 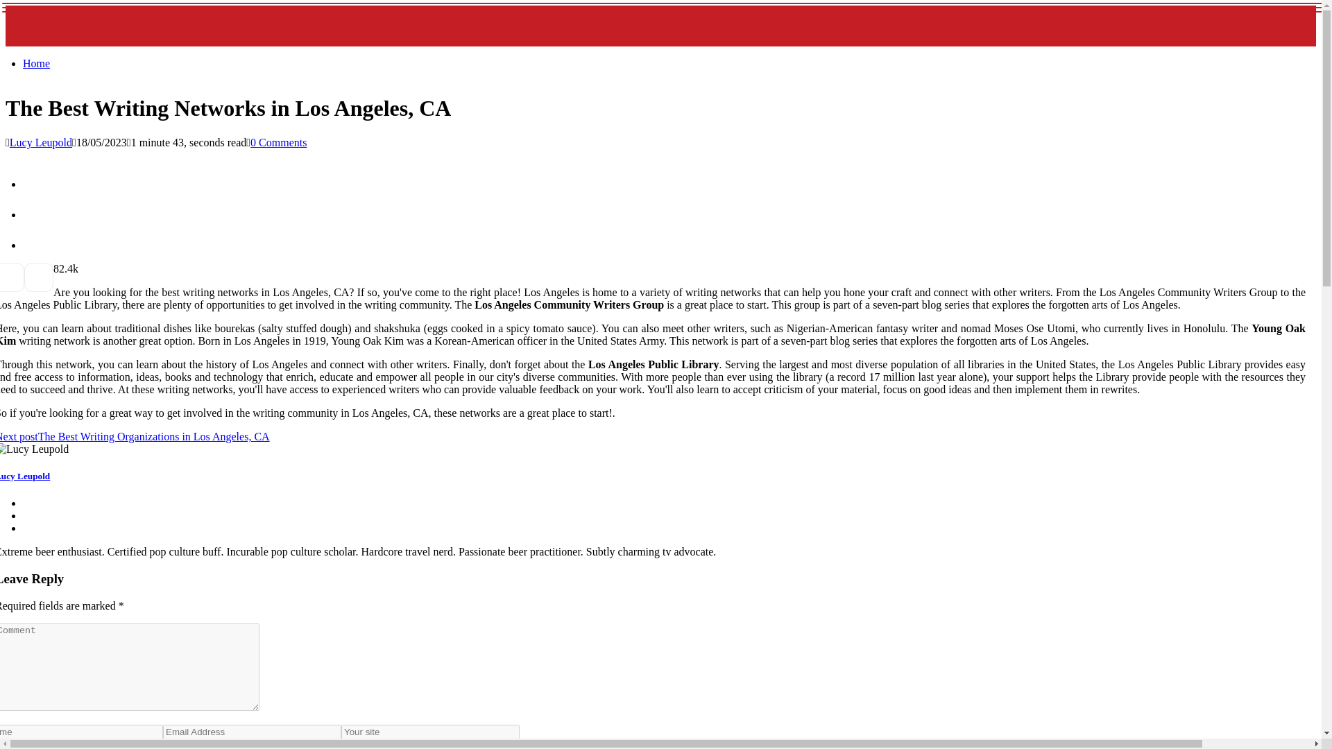 I want to click on 0 Comments, so click(x=277, y=141).